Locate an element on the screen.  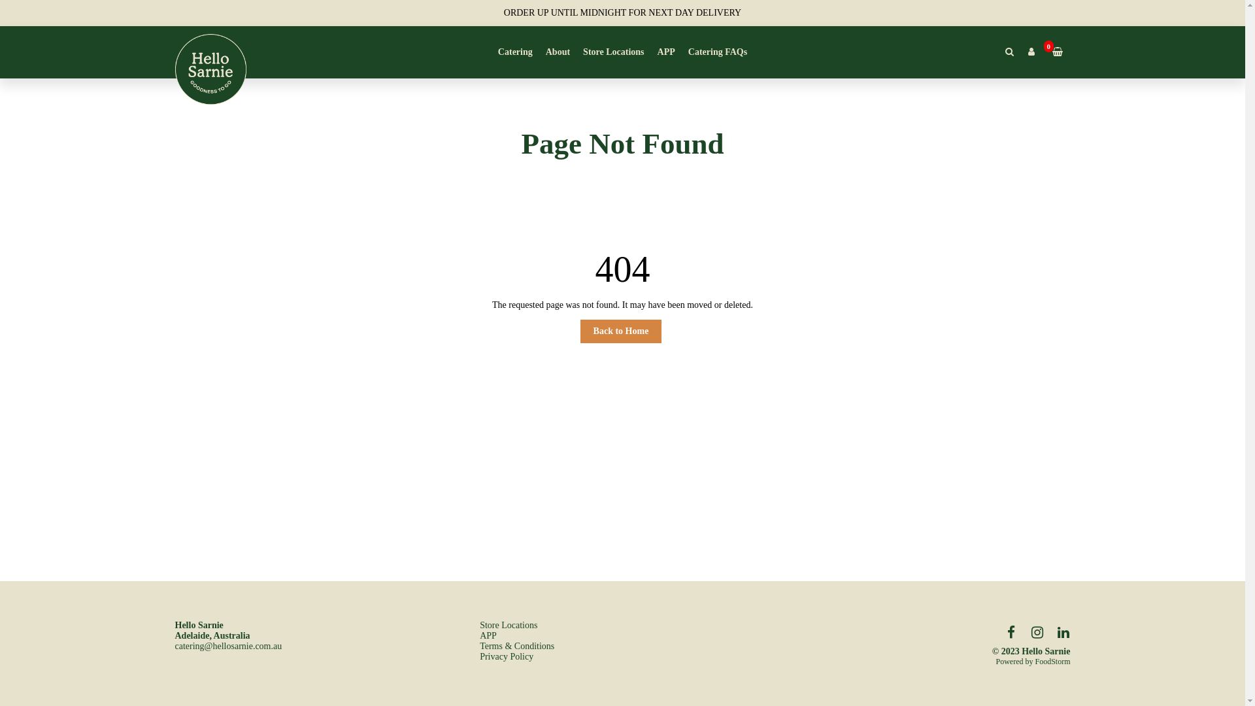
Catering is located at coordinates (515, 52).